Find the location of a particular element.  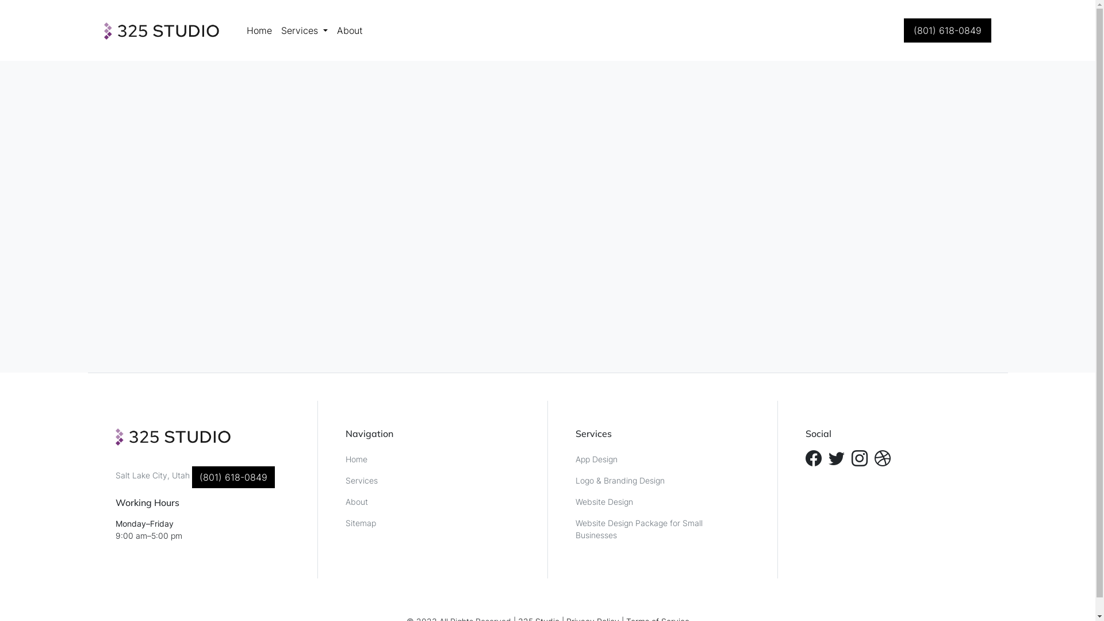

(801) 618-0849 is located at coordinates (233, 477).